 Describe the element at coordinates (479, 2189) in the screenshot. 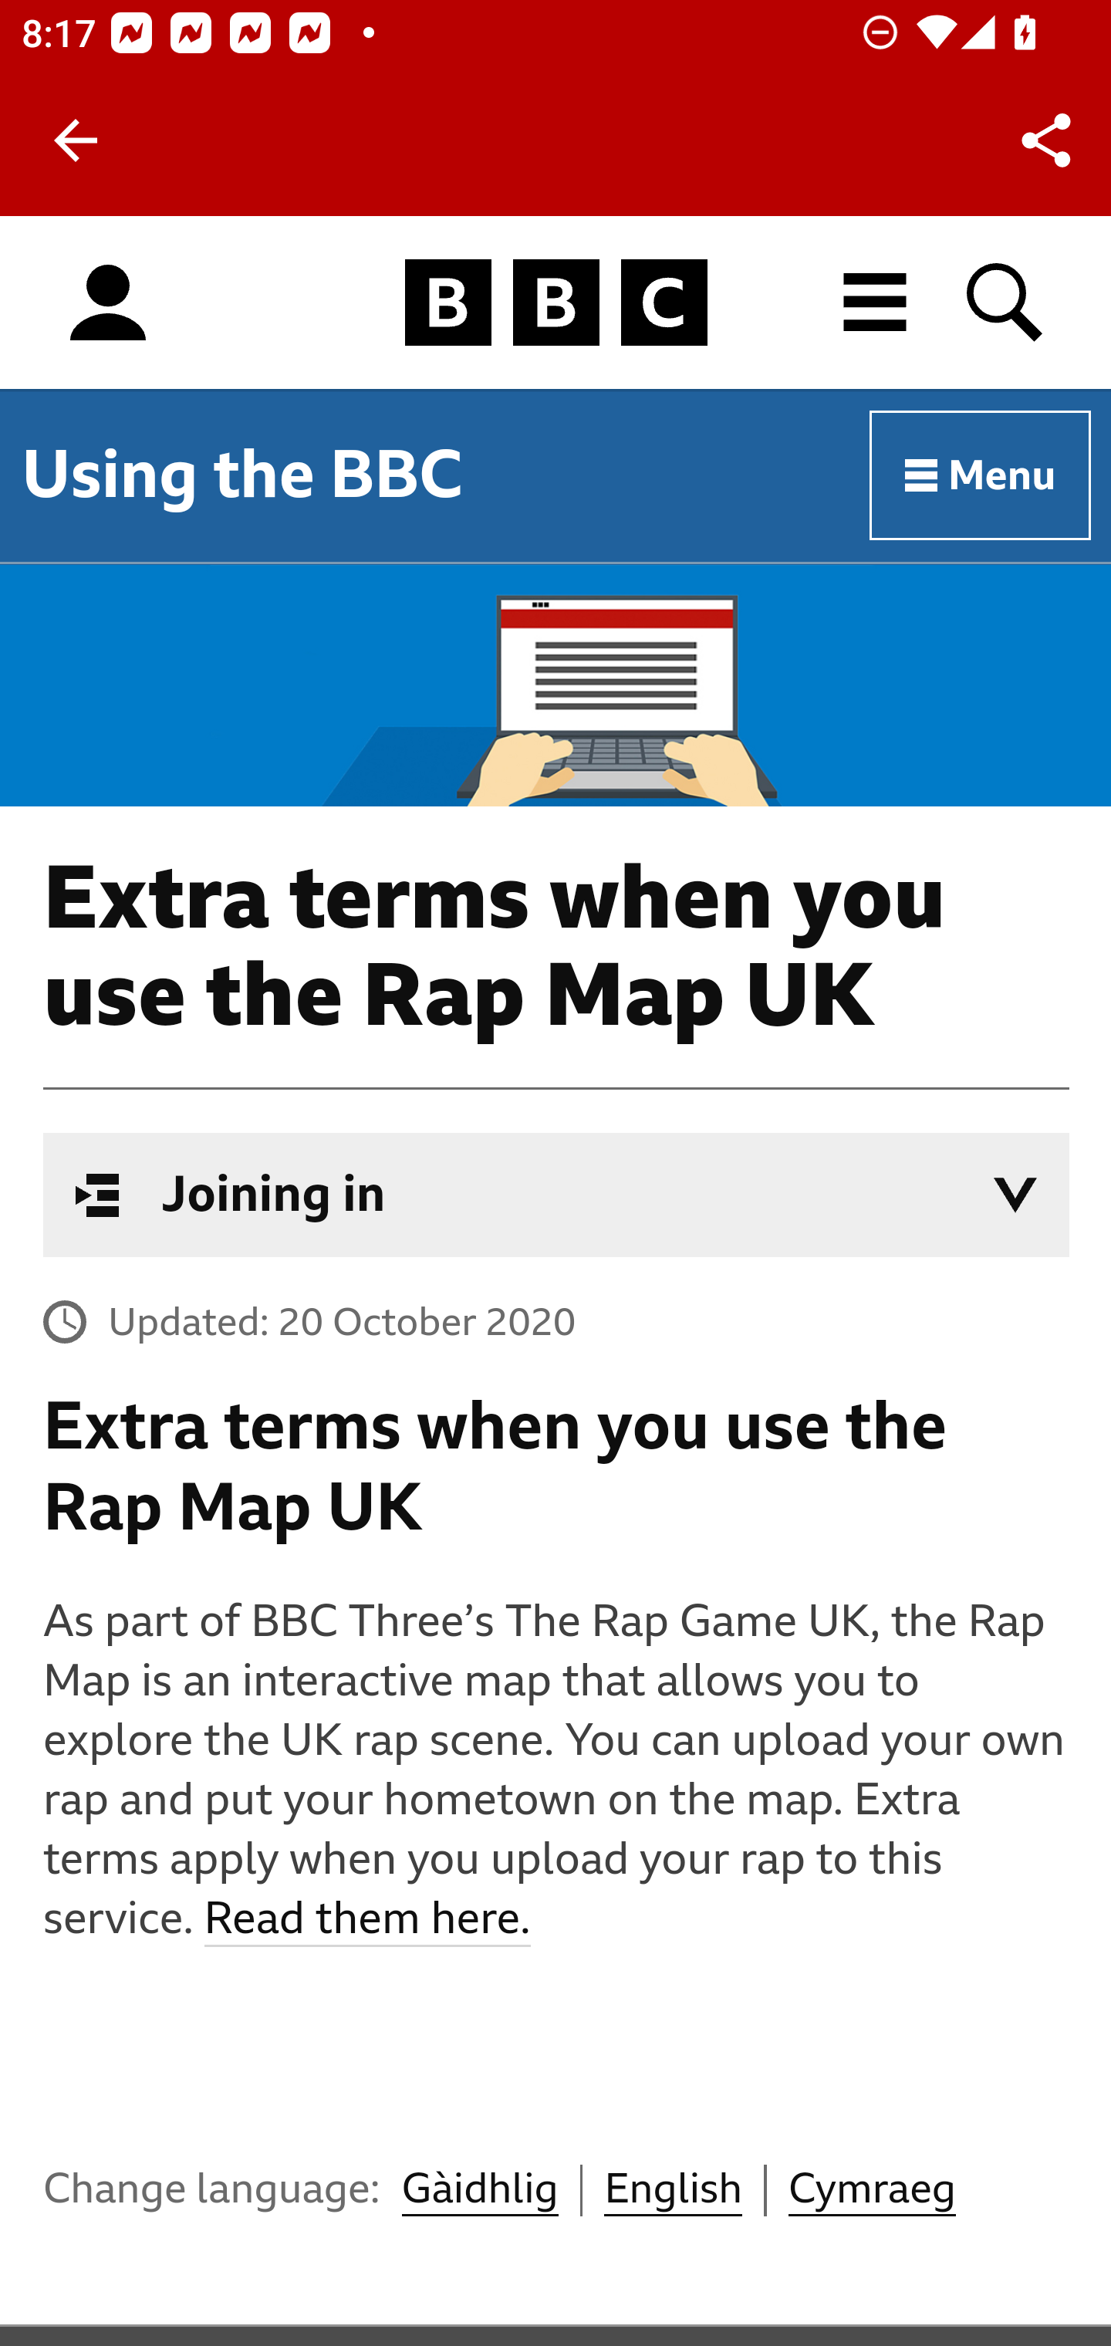

I see `Gàidhlig` at that location.